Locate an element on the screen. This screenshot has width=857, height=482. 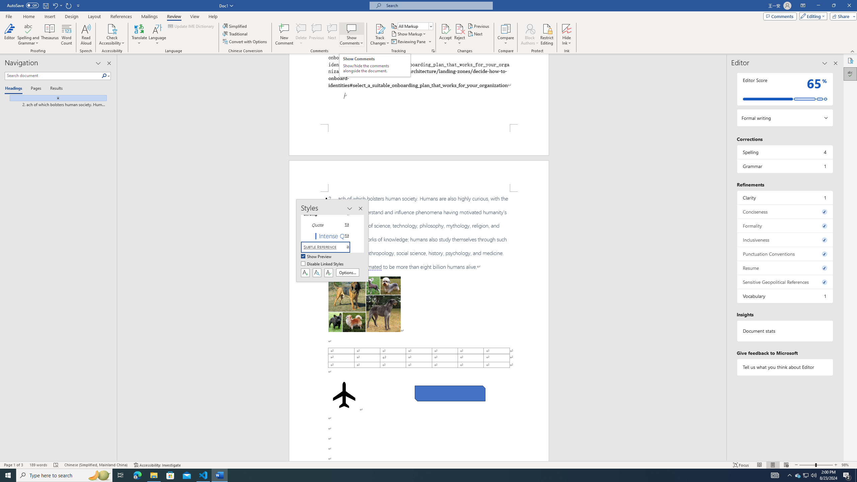
Reject and Move to Next is located at coordinates (460, 28).